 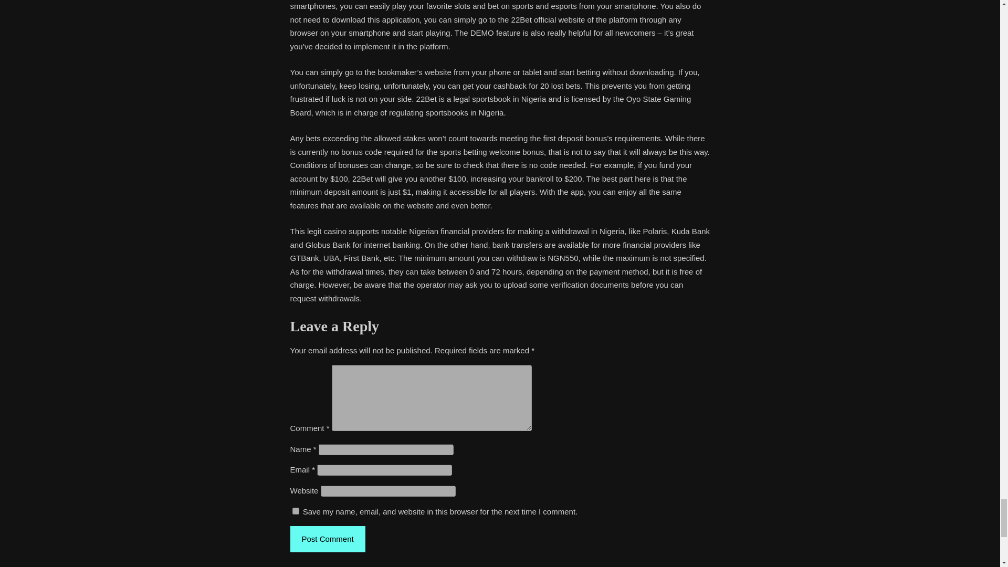 What do you see at coordinates (328, 539) in the screenshot?
I see `Post Comment` at bounding box center [328, 539].